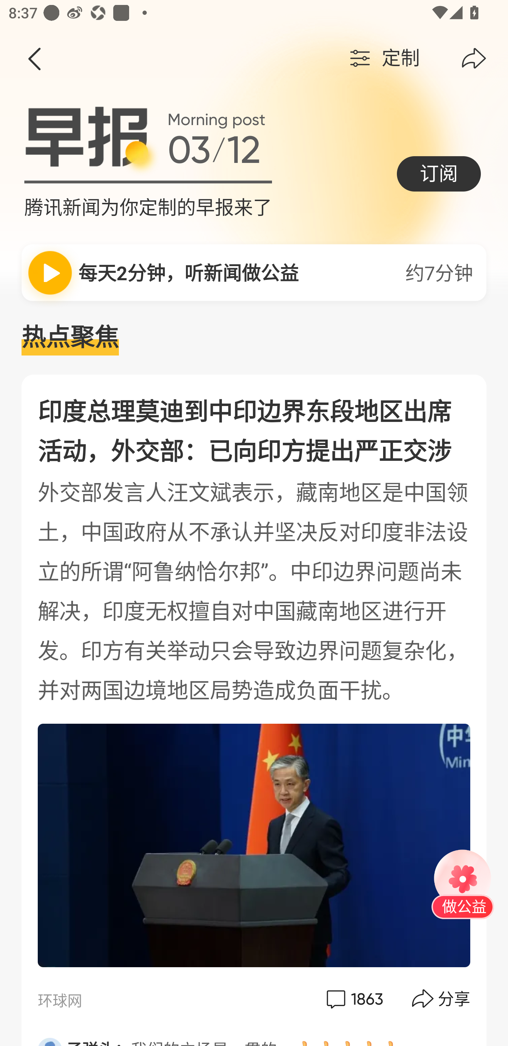 This screenshot has width=508, height=1046. Describe the element at coordinates (439, 174) in the screenshot. I see `订阅` at that location.